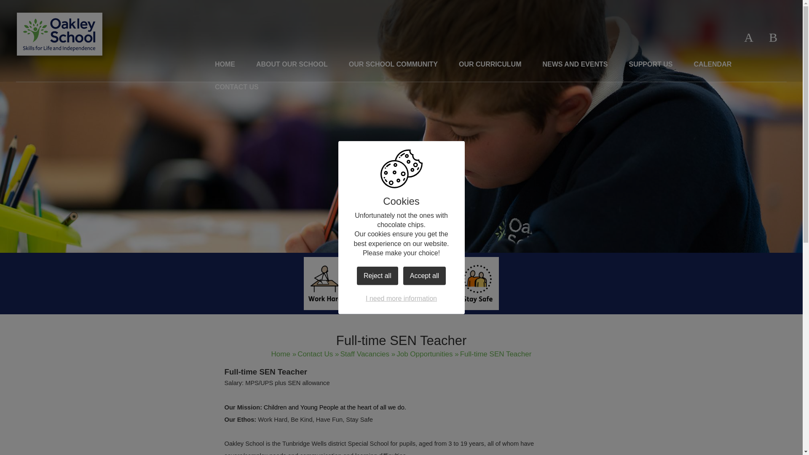 This screenshot has width=809, height=455. I want to click on Home Page, so click(60, 34).